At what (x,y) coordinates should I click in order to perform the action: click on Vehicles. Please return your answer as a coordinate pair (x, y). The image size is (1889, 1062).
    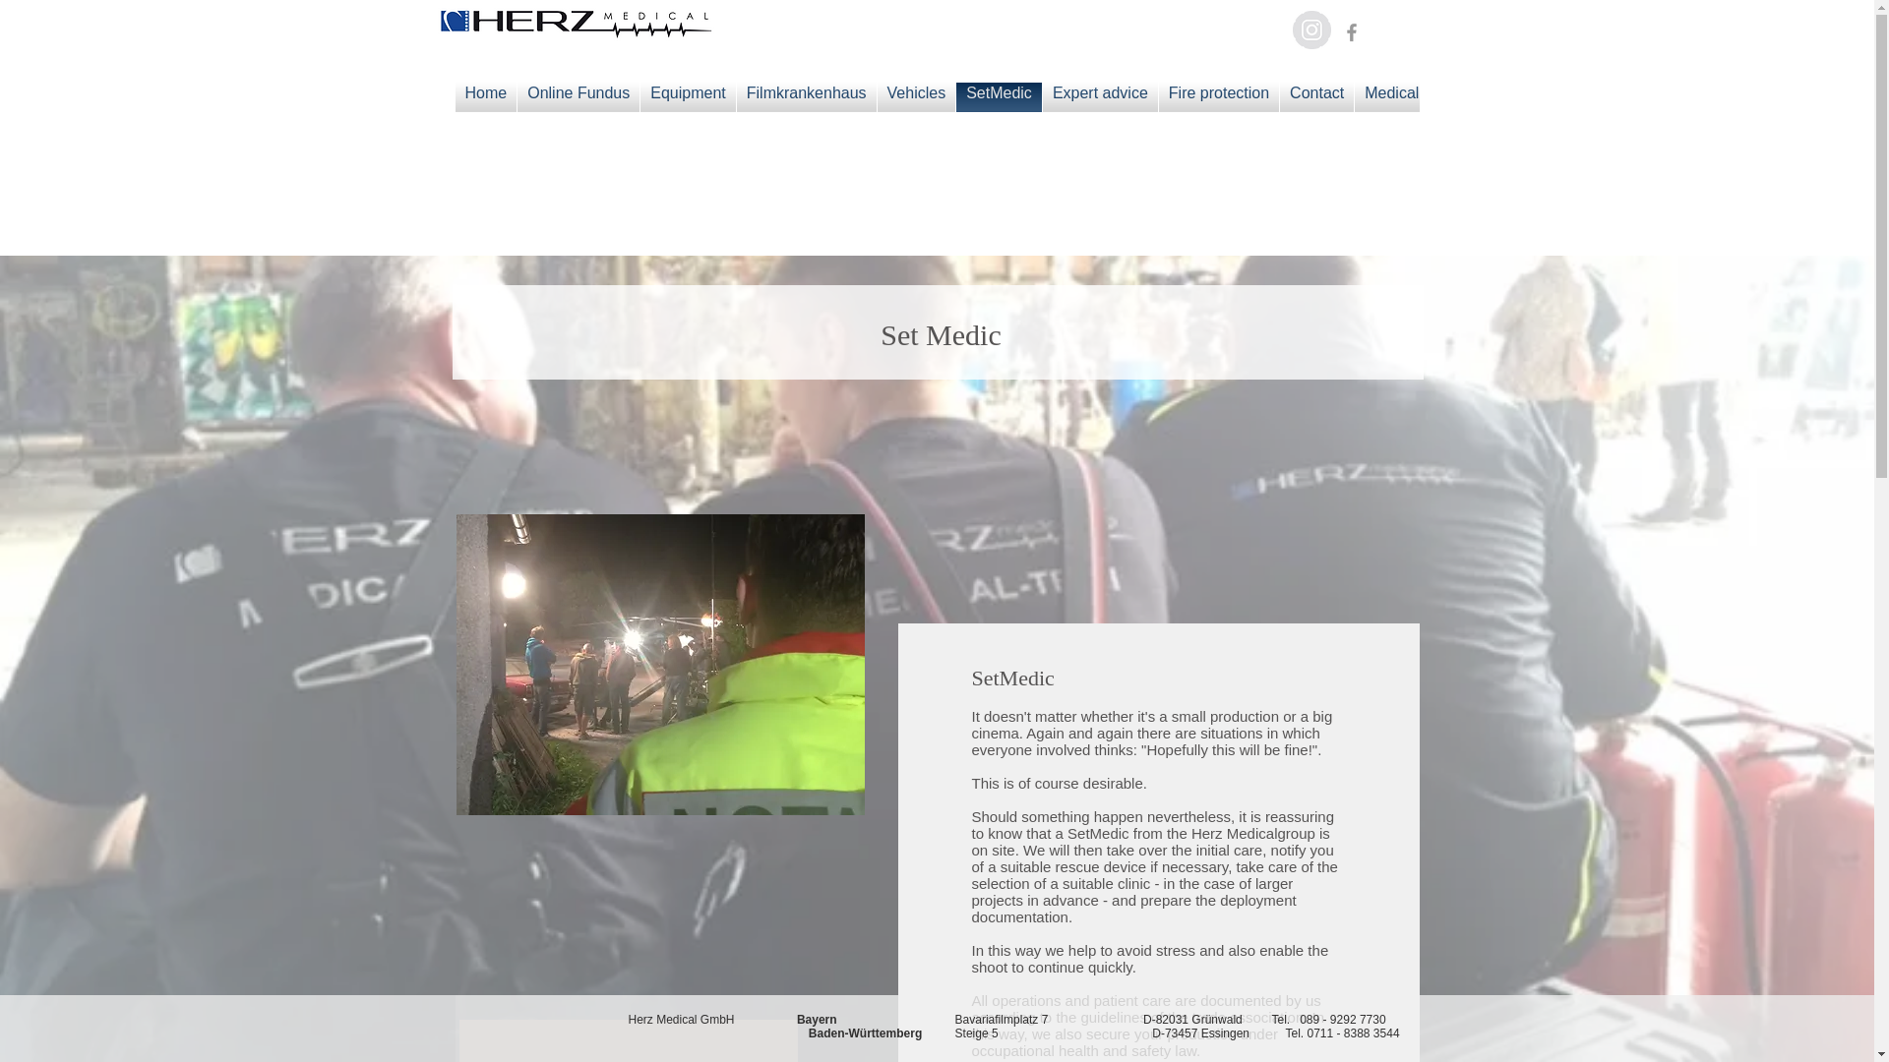
    Looking at the image, I should click on (917, 97).